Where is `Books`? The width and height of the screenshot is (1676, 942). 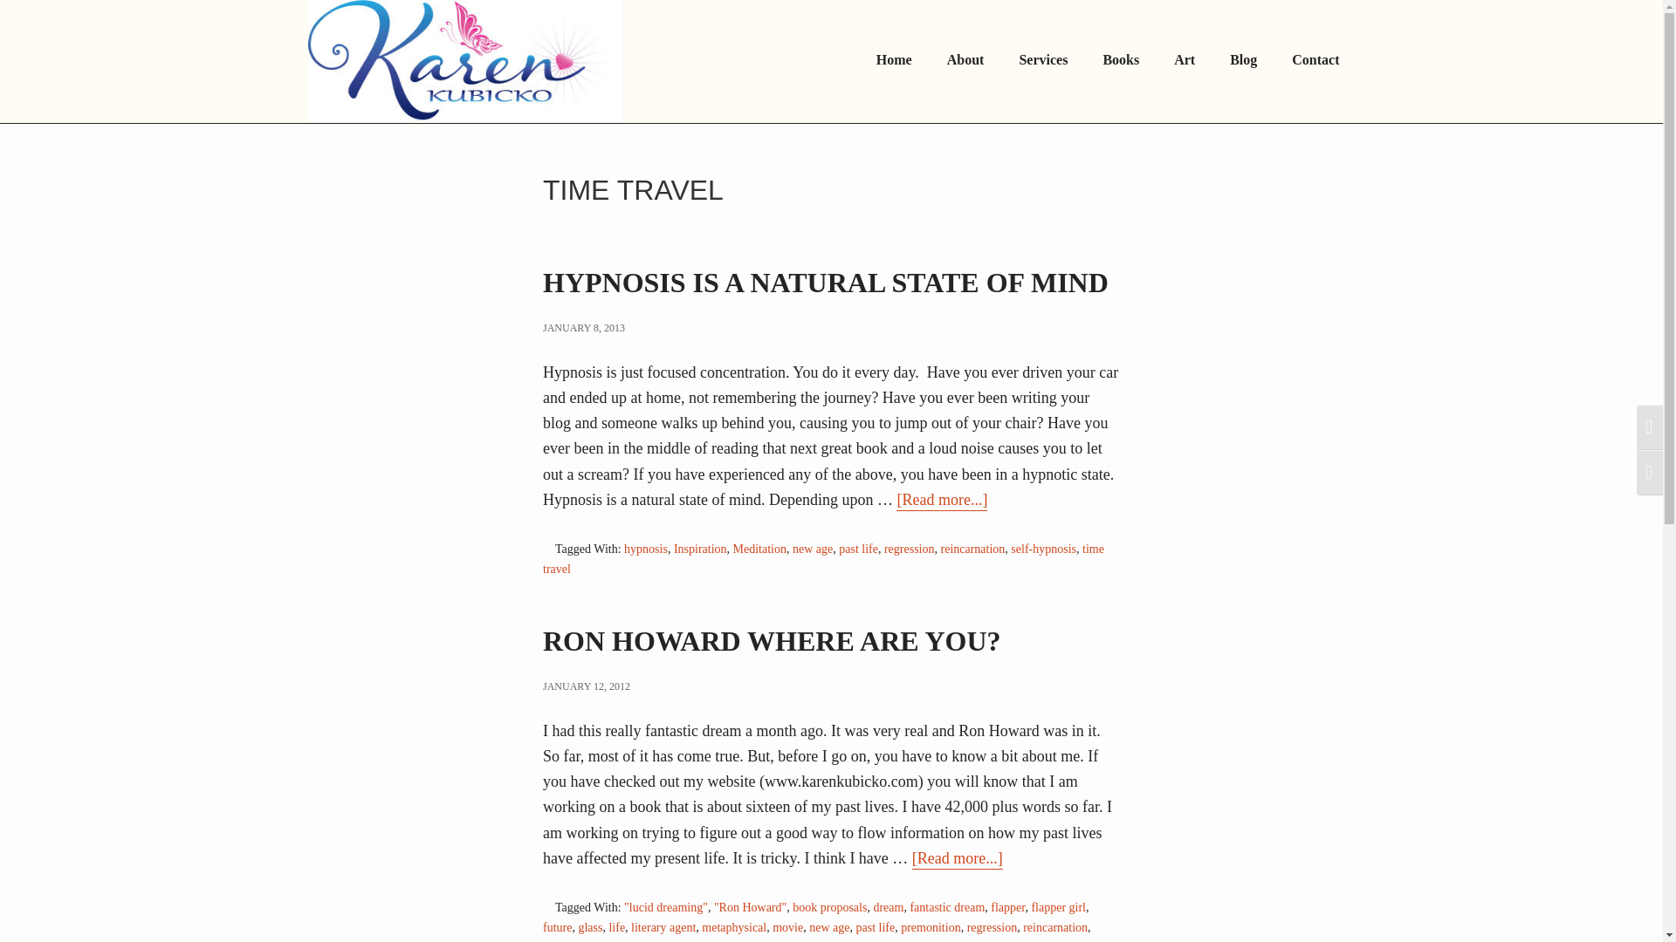 Books is located at coordinates (1120, 61).